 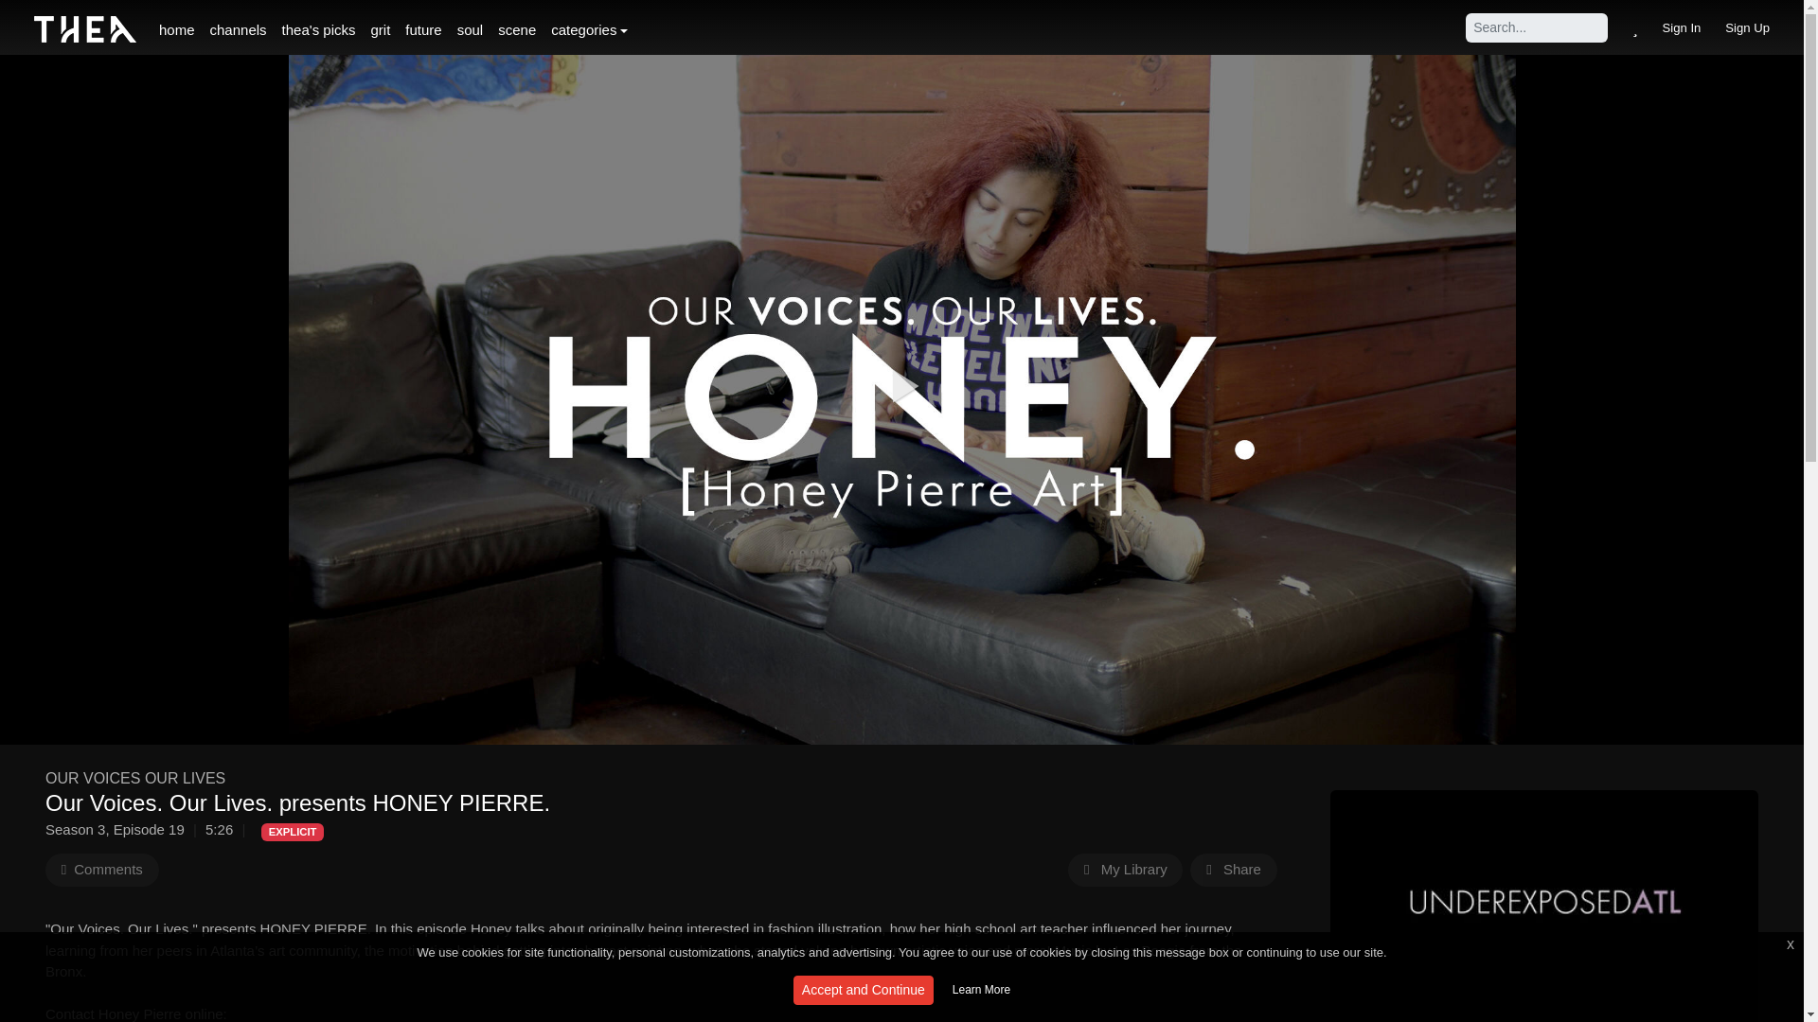 I want to click on scene, so click(x=517, y=30).